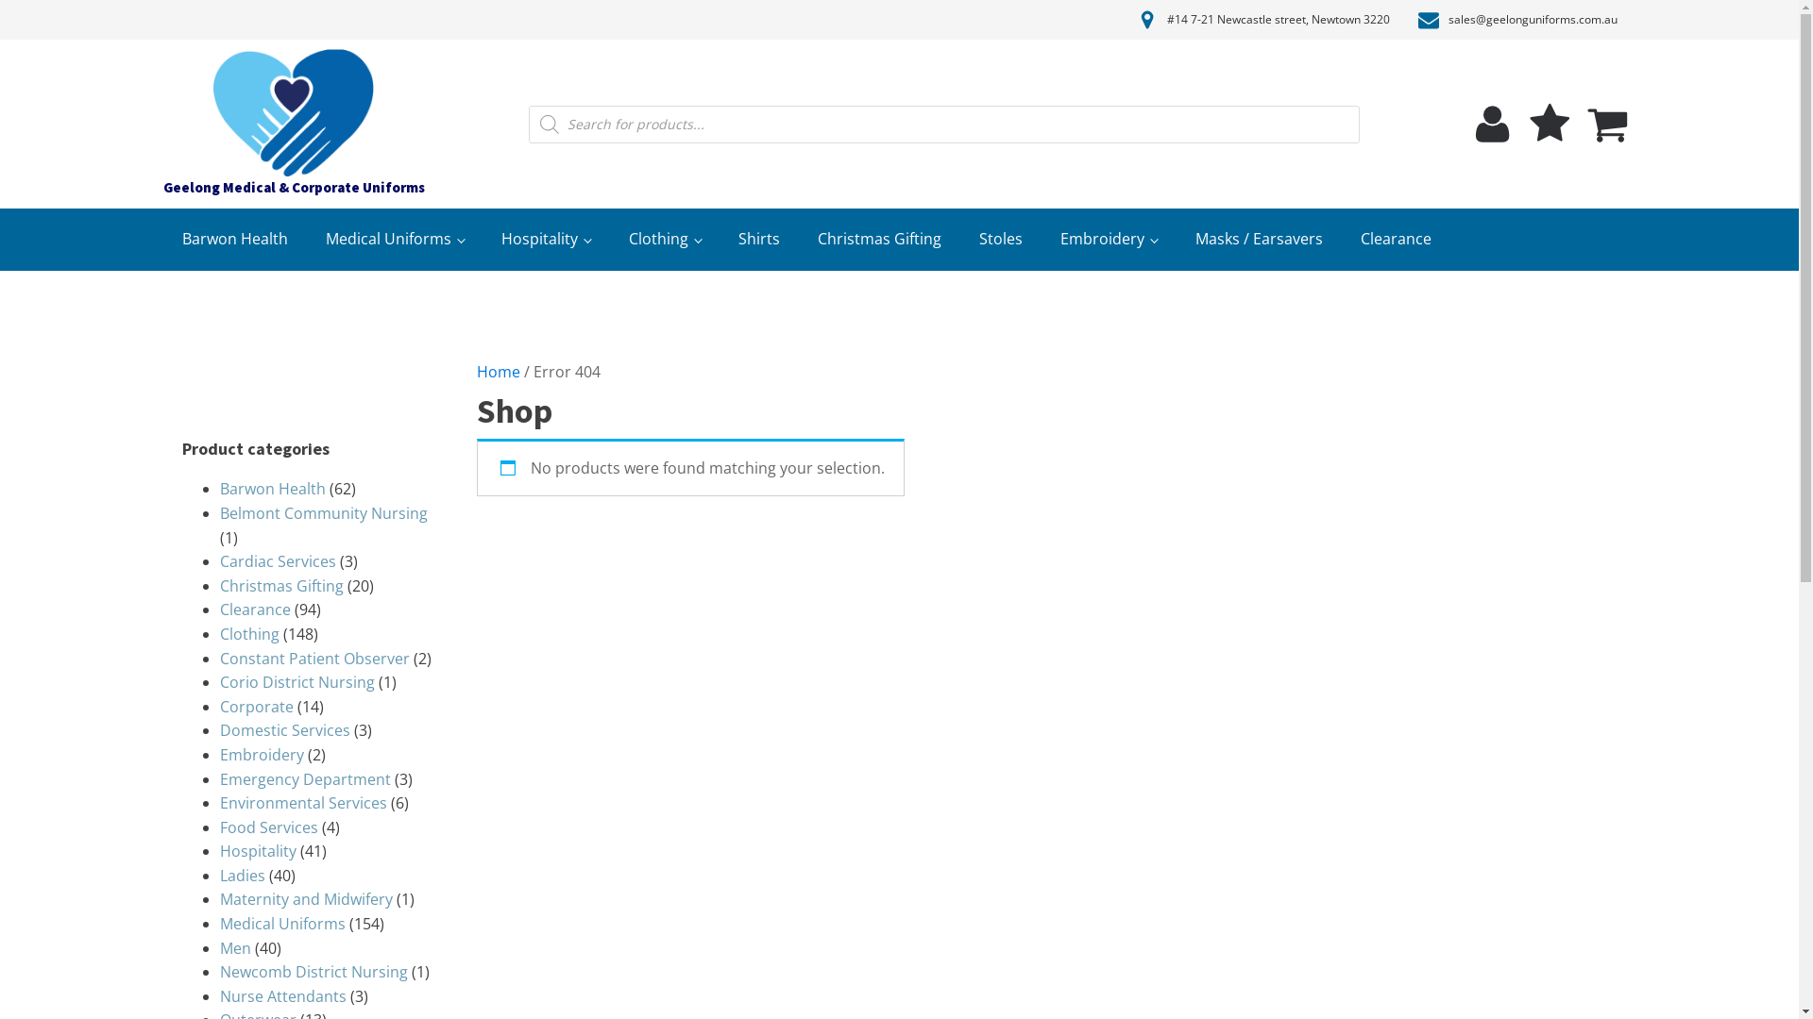 Image resolution: width=1813 pixels, height=1019 pixels. I want to click on Barwon Health, so click(234, 240).